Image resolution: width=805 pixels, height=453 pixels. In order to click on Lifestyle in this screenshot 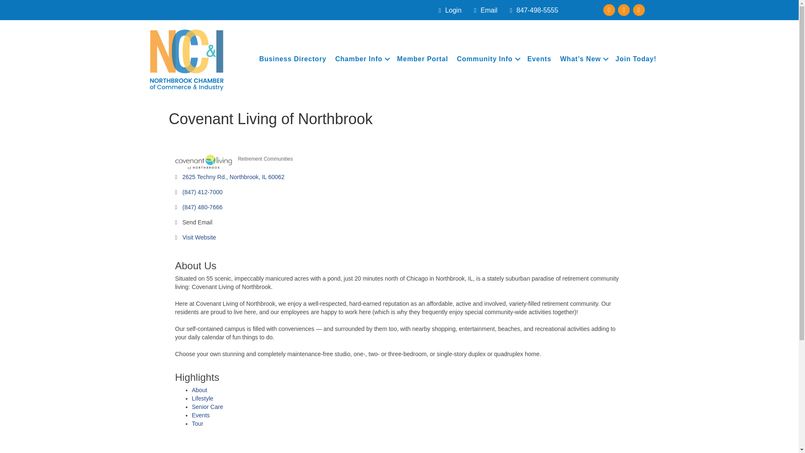, I will do `click(203, 398)`.